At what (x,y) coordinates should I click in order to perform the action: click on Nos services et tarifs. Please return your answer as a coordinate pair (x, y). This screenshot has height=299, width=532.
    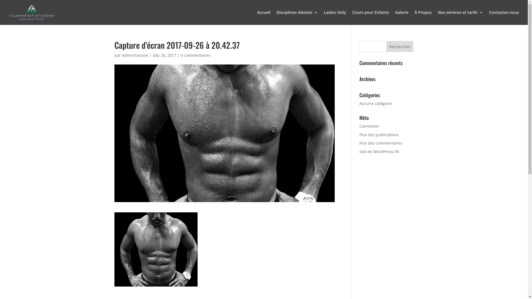
    Looking at the image, I should click on (461, 18).